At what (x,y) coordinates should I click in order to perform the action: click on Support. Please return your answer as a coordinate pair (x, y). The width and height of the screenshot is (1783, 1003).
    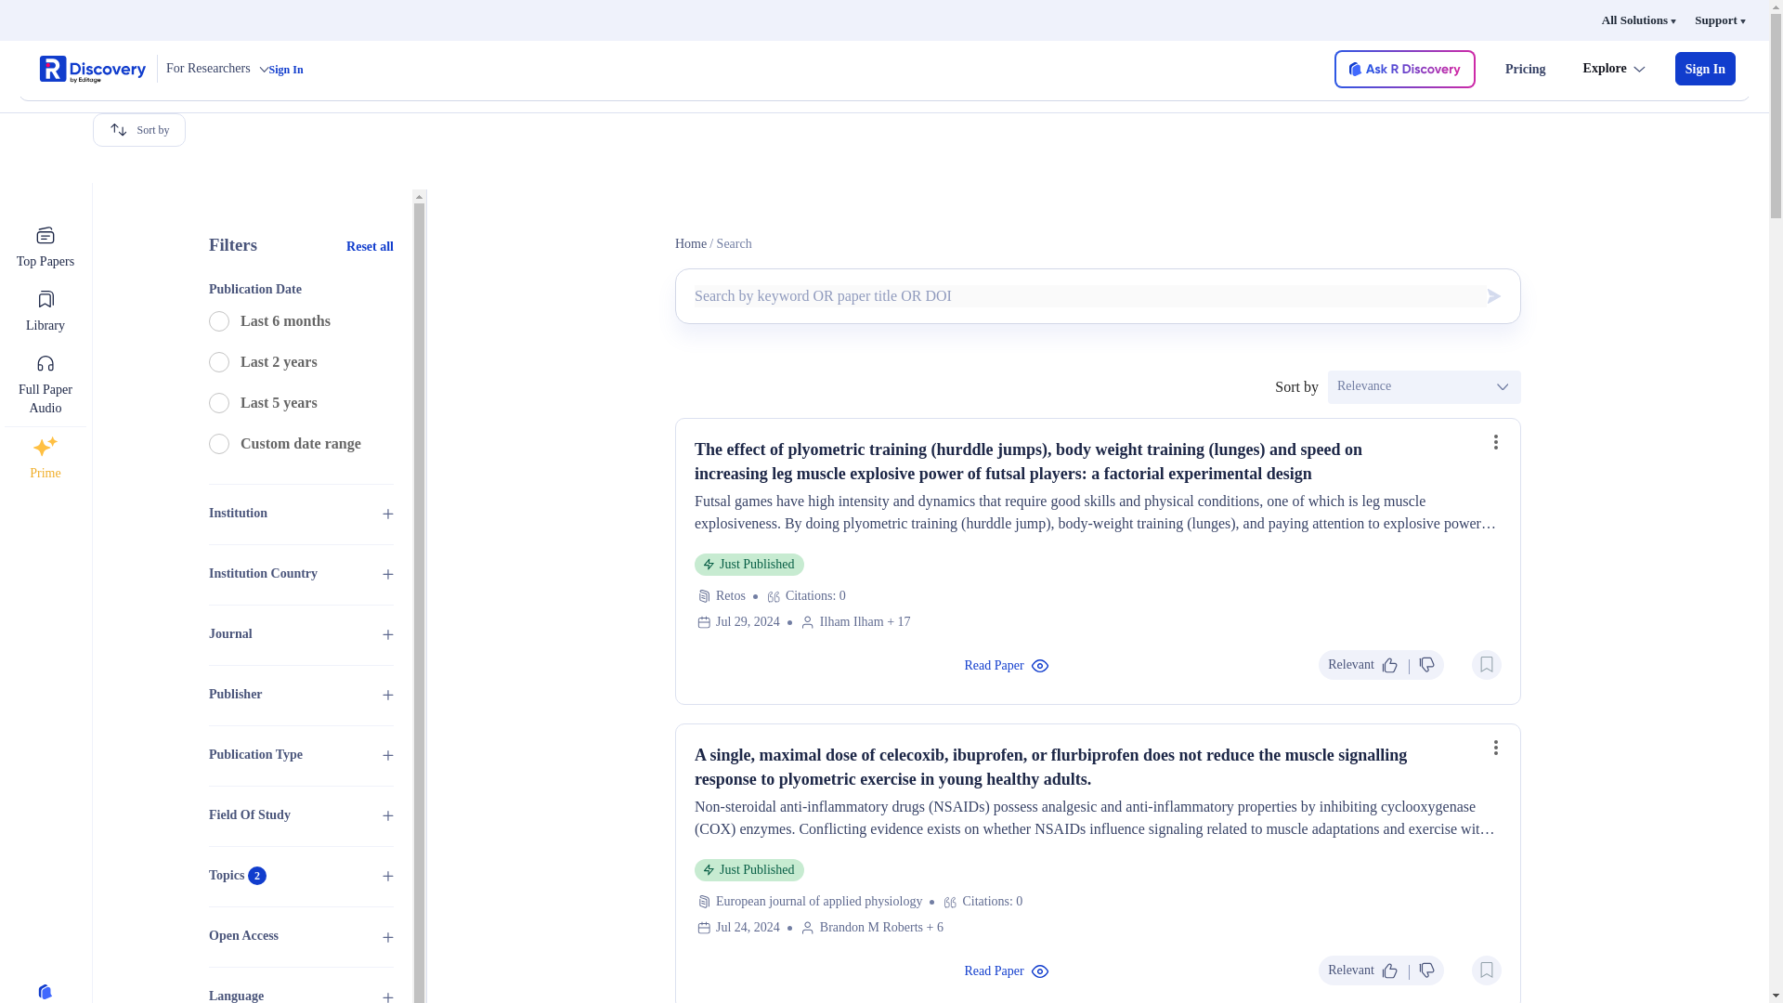
    Looking at the image, I should click on (1720, 20).